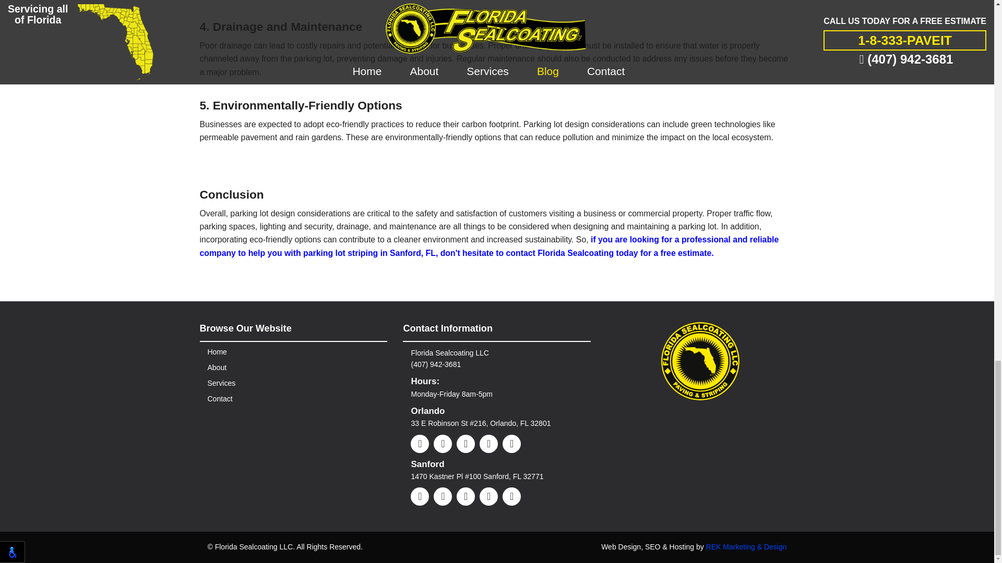 This screenshot has width=1002, height=563. What do you see at coordinates (221, 383) in the screenshot?
I see `Services` at bounding box center [221, 383].